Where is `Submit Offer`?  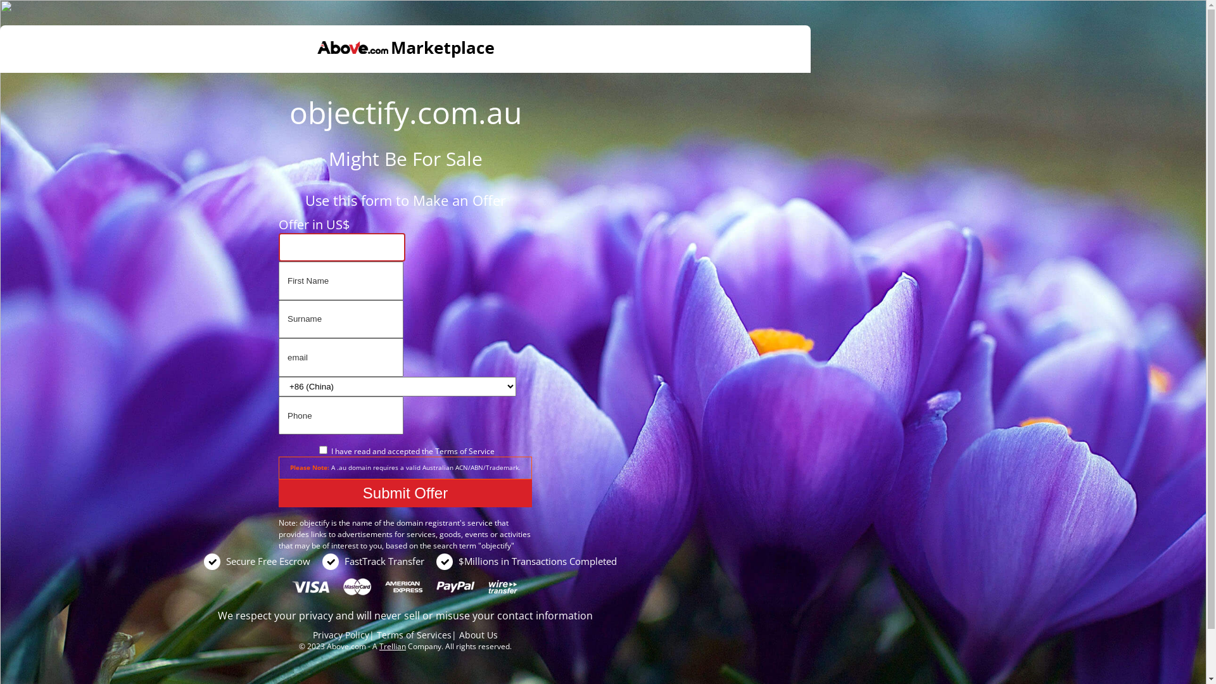 Submit Offer is located at coordinates (405, 493).